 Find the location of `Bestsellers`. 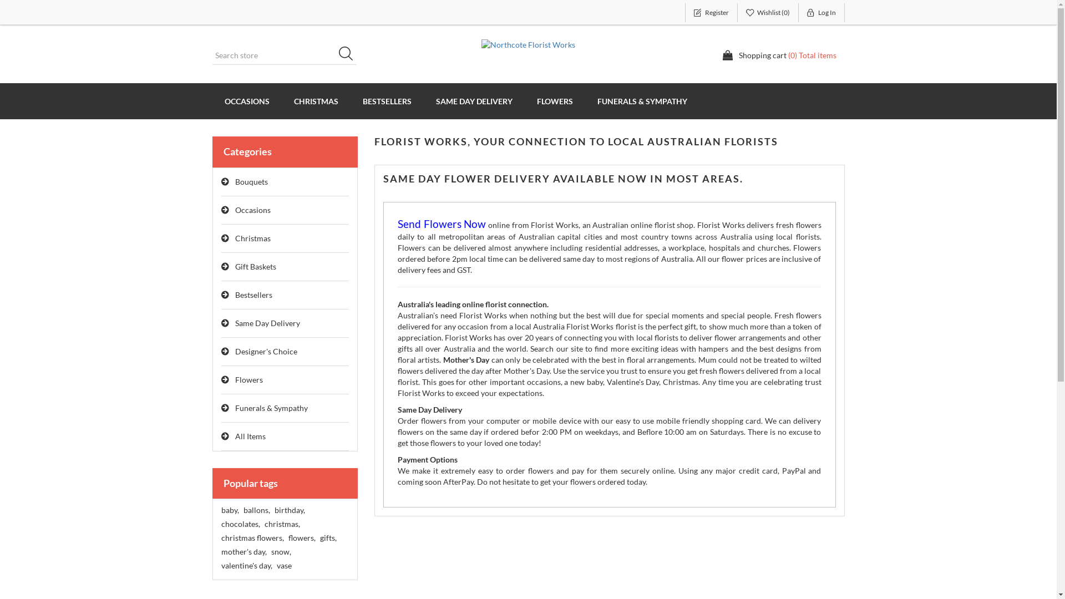

Bestsellers is located at coordinates (285, 295).